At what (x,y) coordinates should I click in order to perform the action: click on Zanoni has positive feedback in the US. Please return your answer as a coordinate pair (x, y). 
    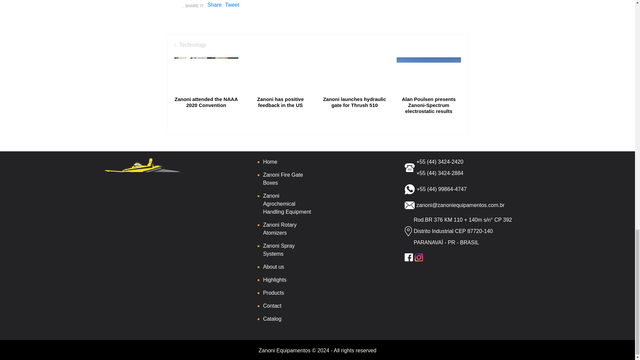
    Looking at the image, I should click on (280, 88).